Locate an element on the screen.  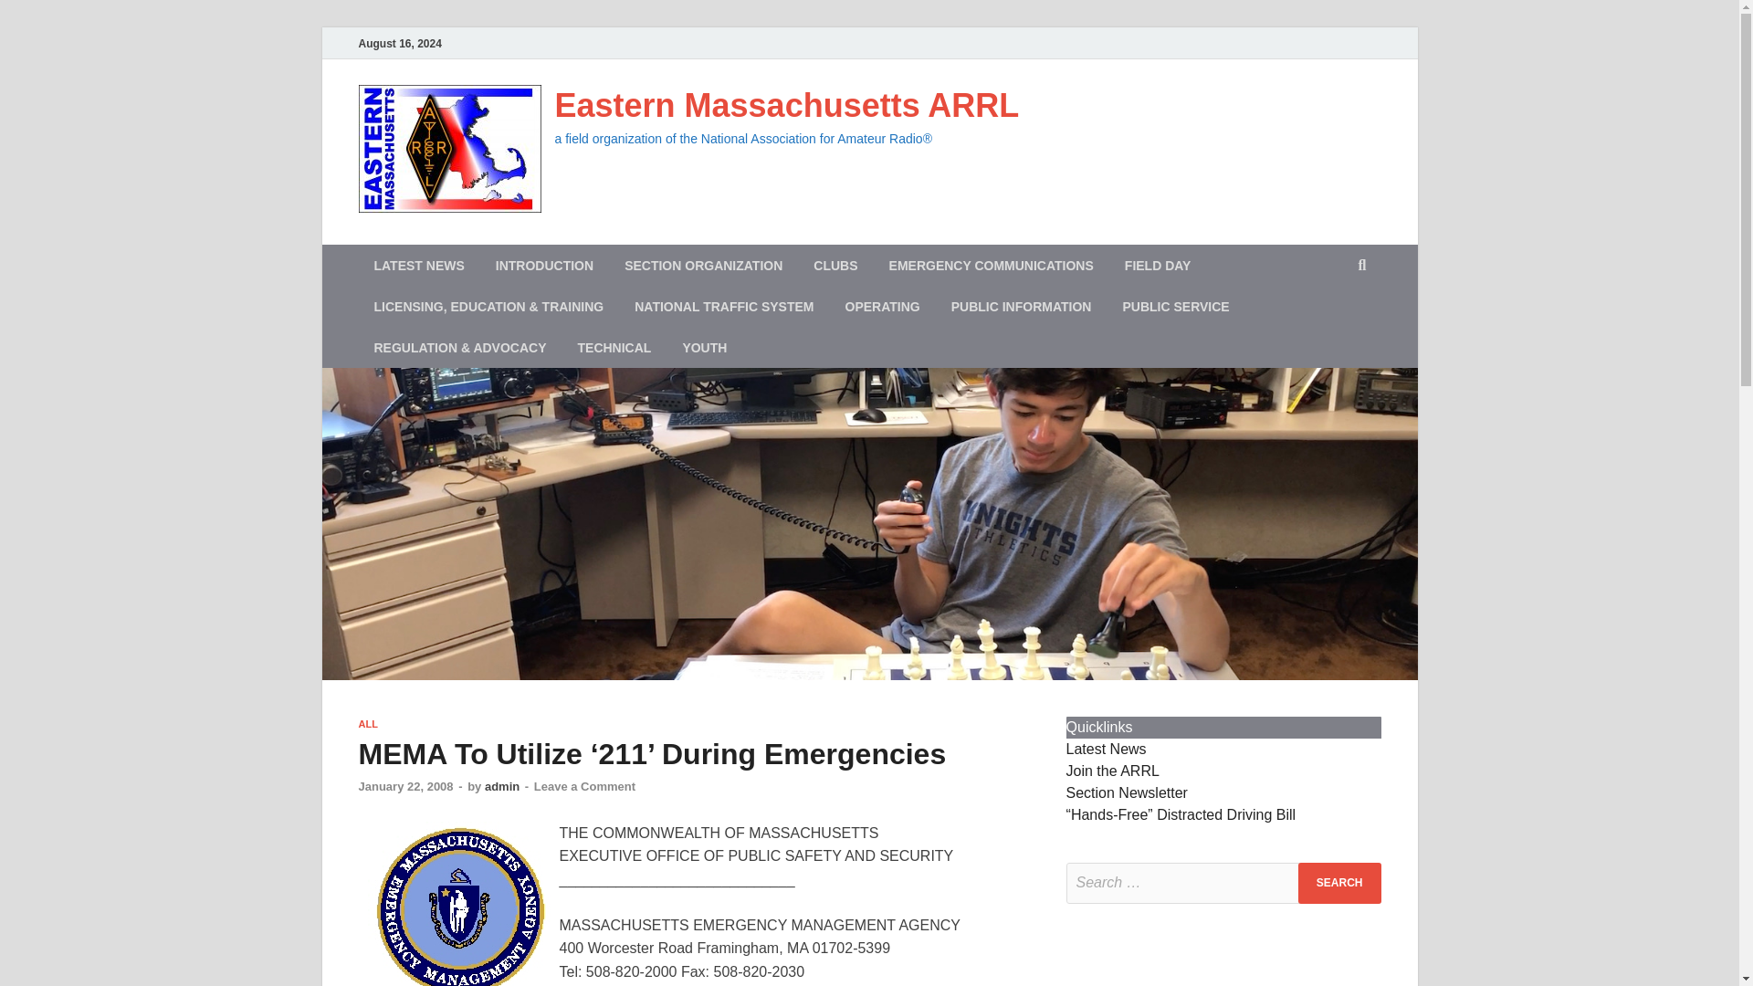
Search is located at coordinates (1339, 884).